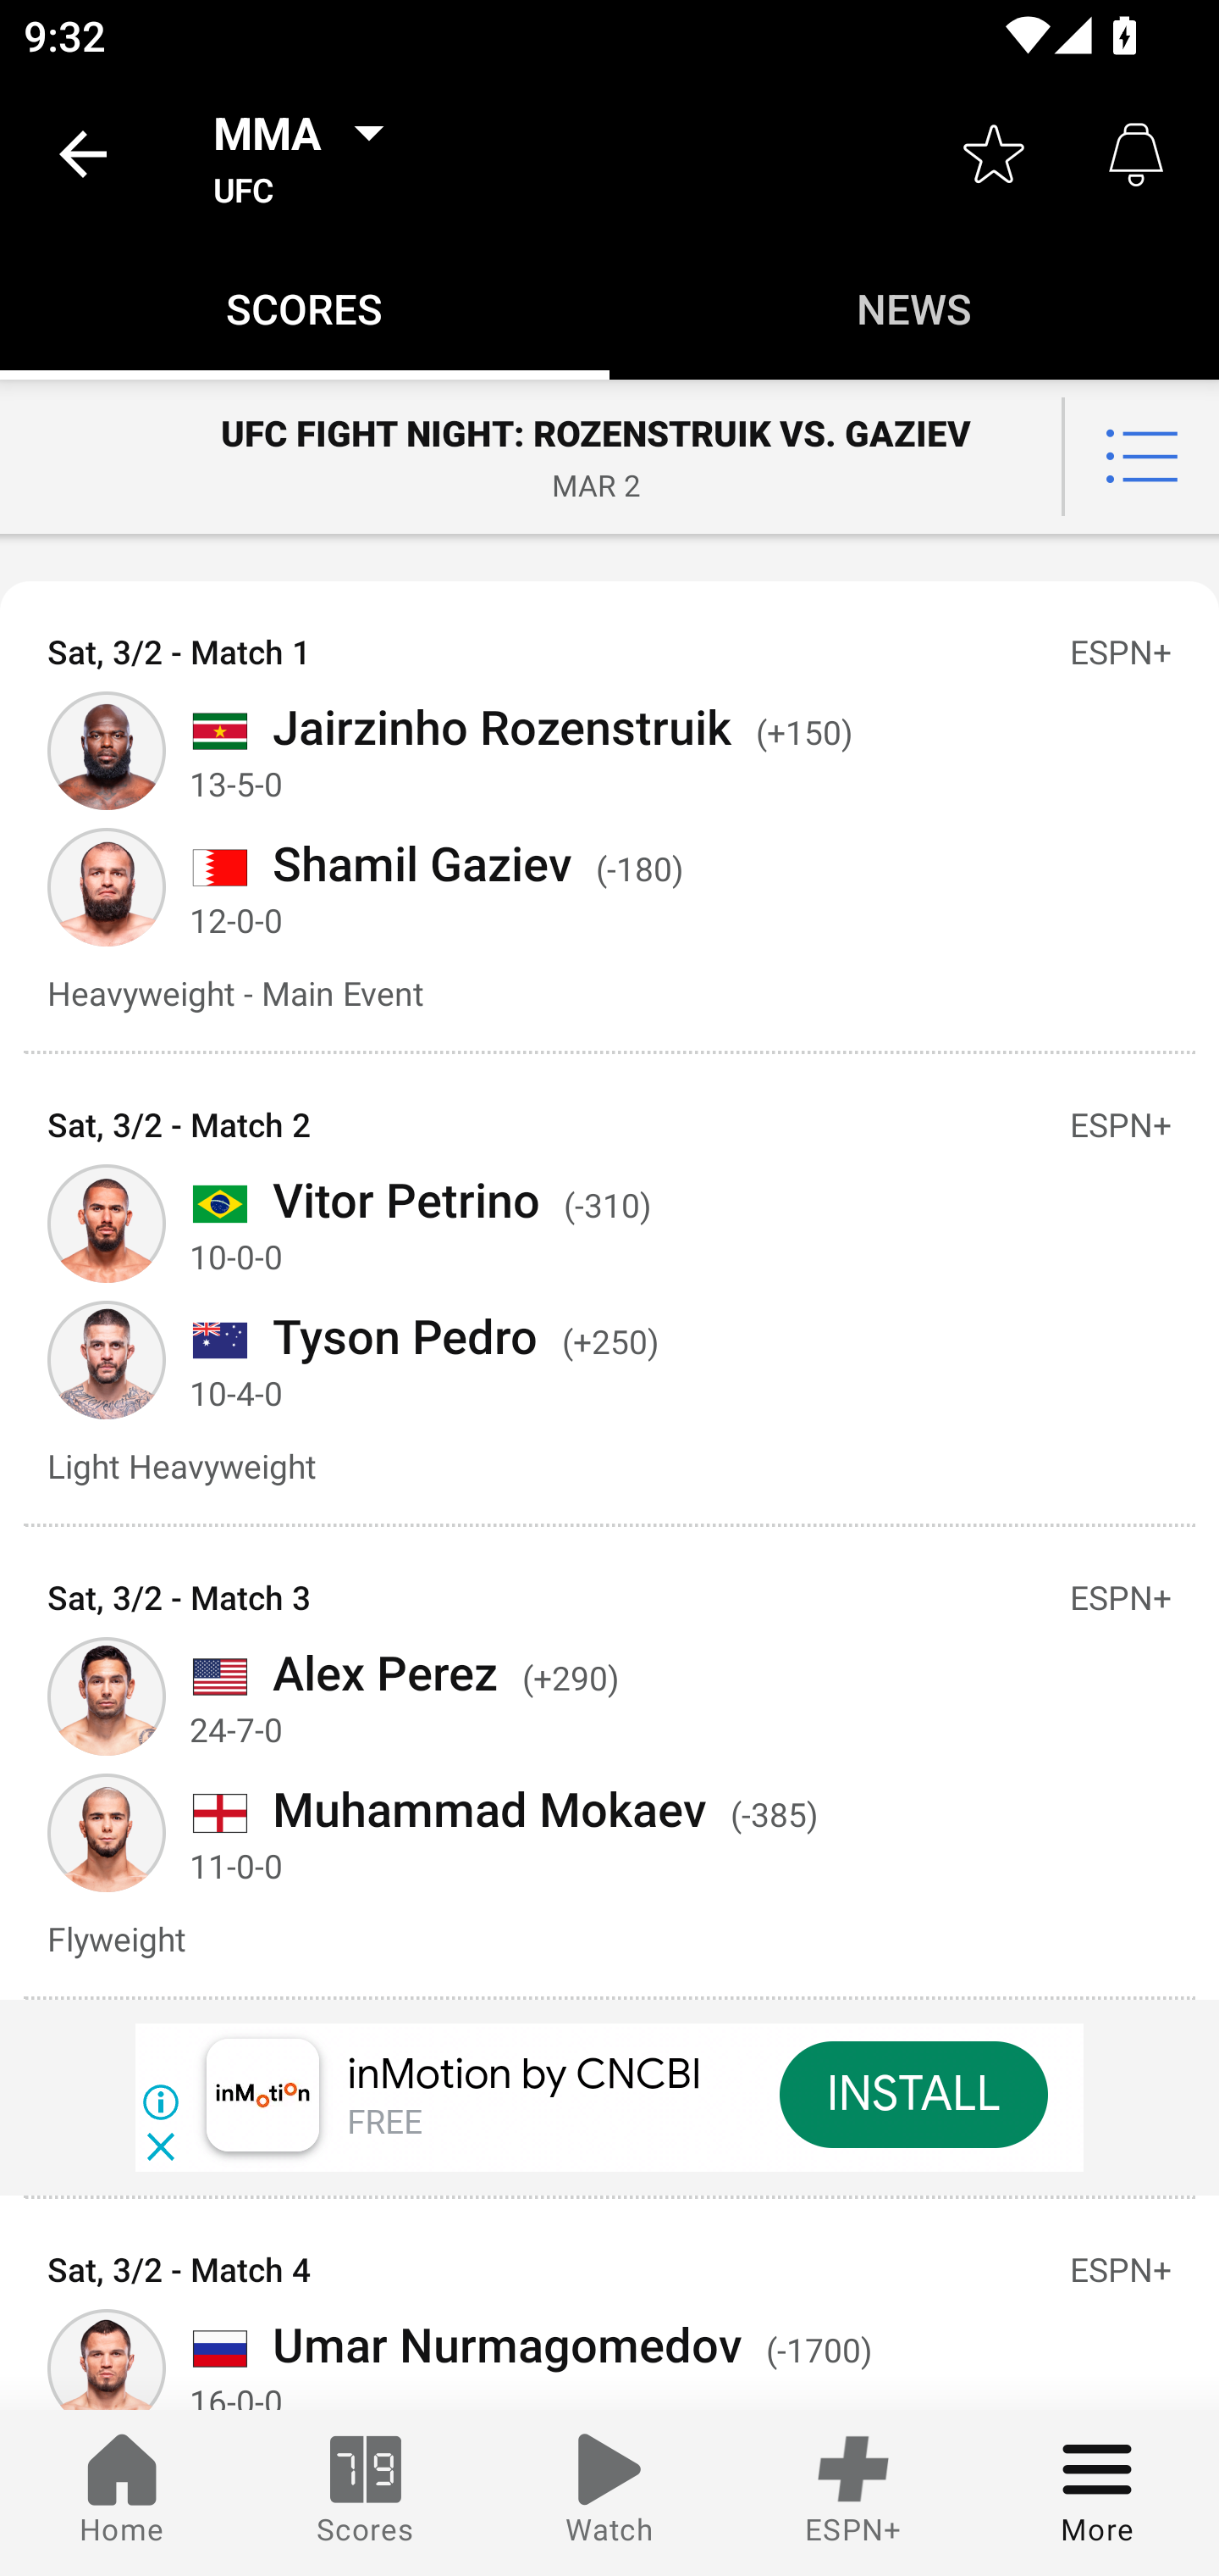 Image resolution: width=1219 pixels, height=2576 pixels. What do you see at coordinates (994, 154) in the screenshot?
I see `Favorite toggle` at bounding box center [994, 154].